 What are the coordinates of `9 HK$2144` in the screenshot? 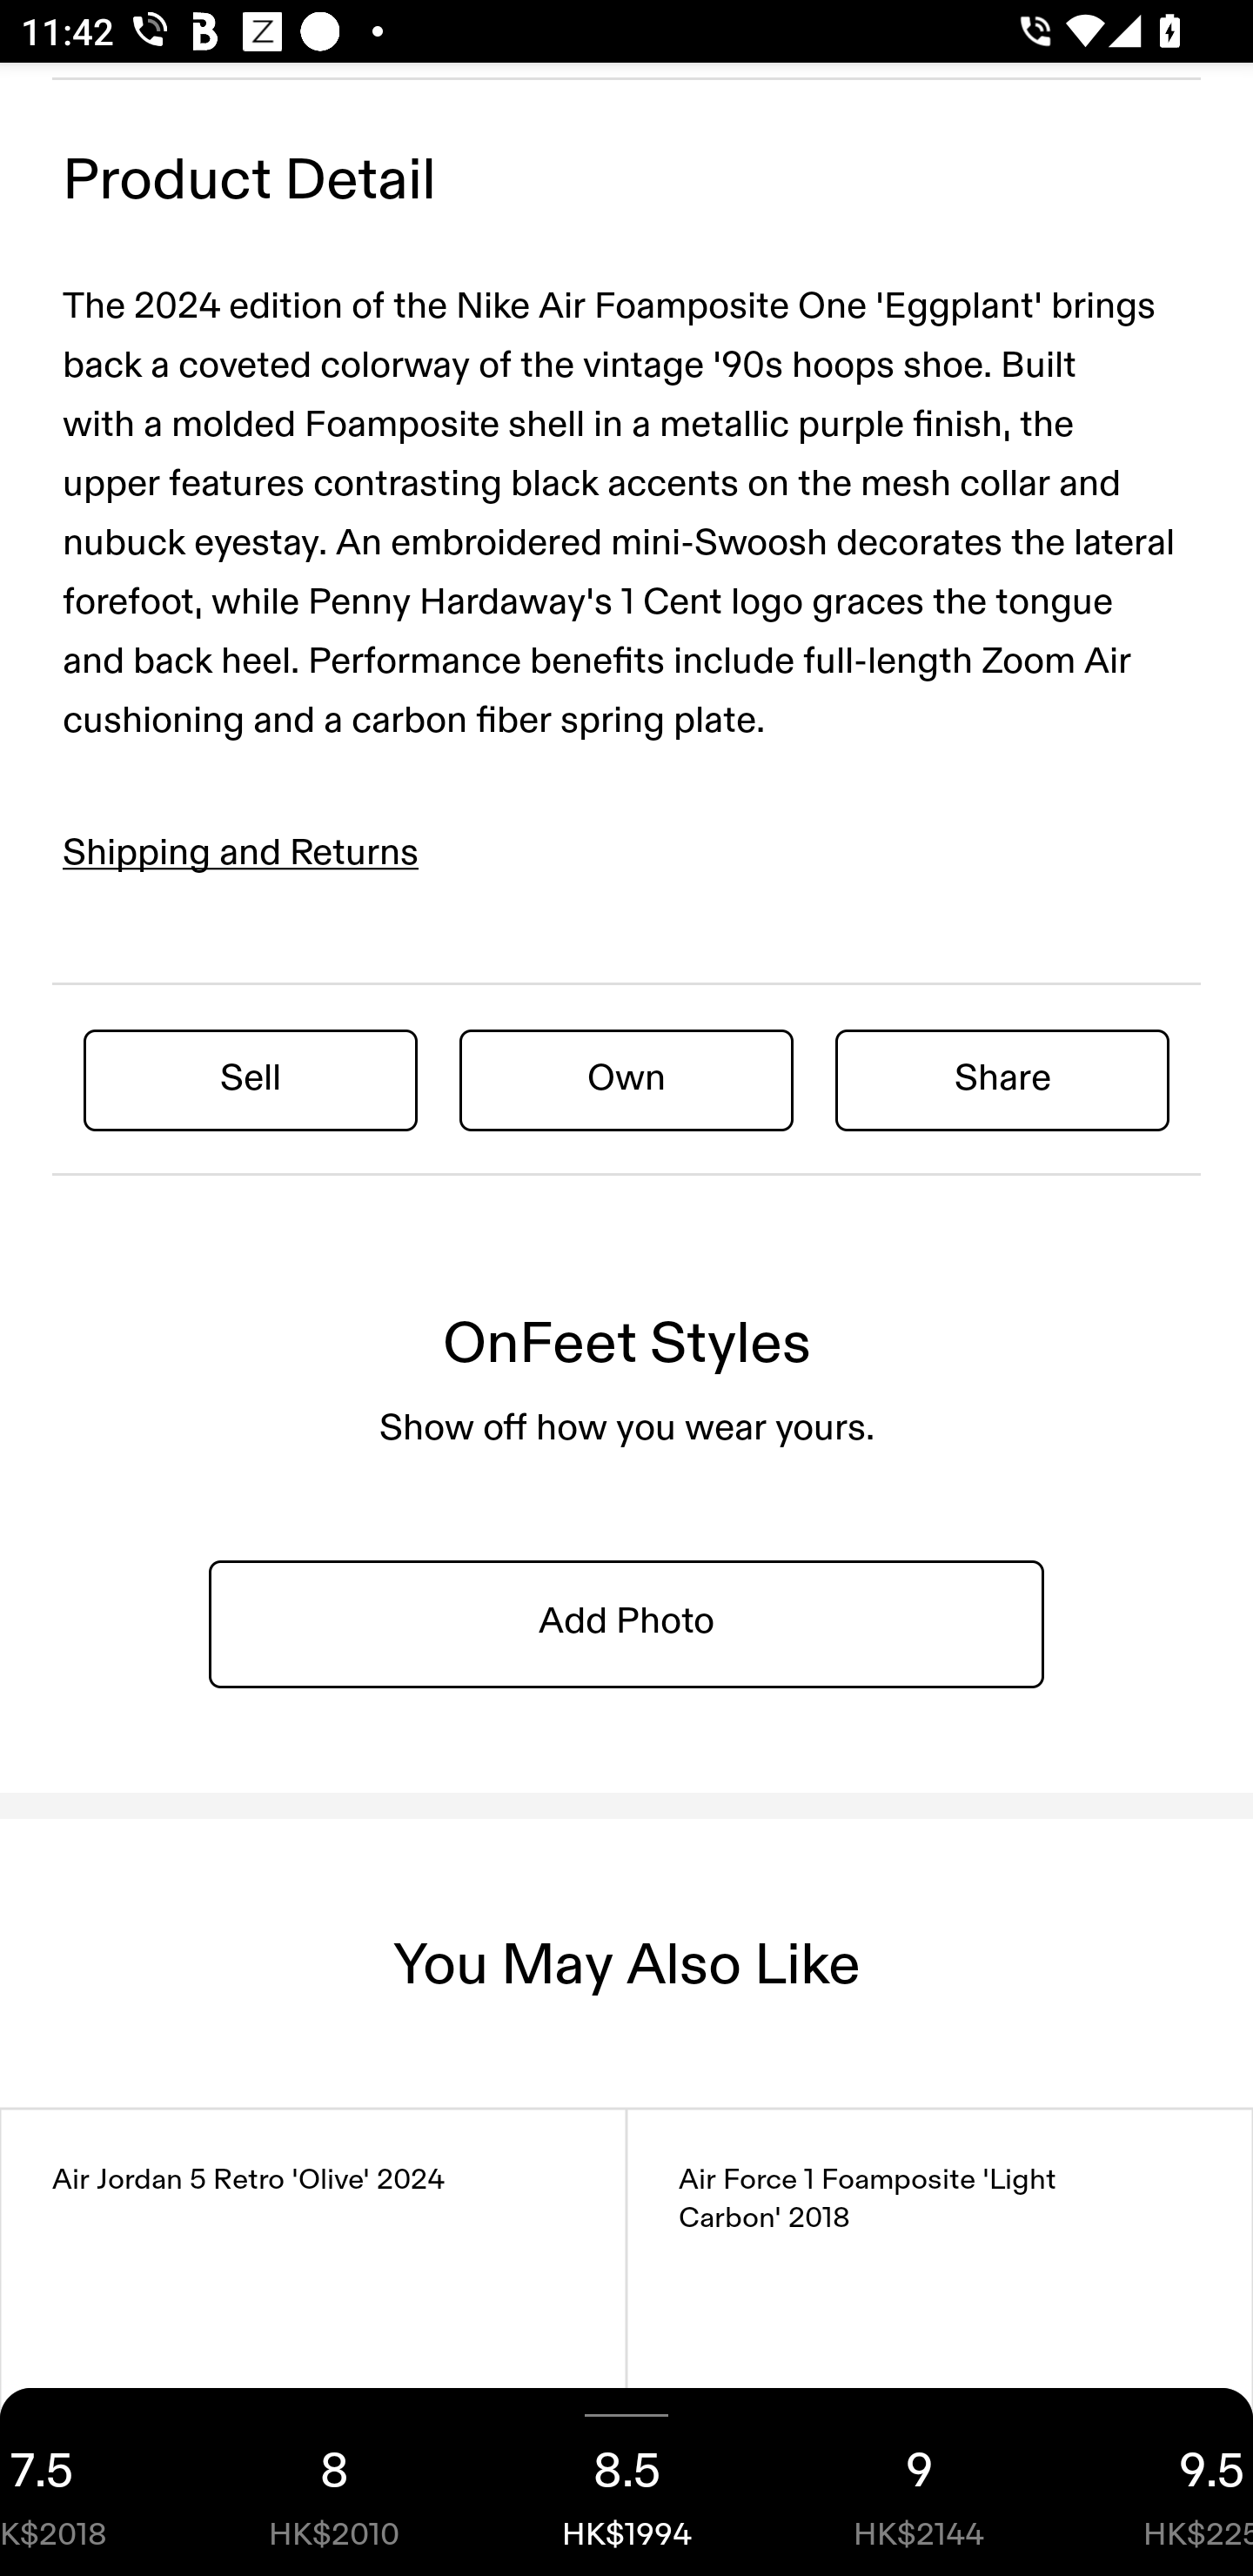 It's located at (919, 2482).